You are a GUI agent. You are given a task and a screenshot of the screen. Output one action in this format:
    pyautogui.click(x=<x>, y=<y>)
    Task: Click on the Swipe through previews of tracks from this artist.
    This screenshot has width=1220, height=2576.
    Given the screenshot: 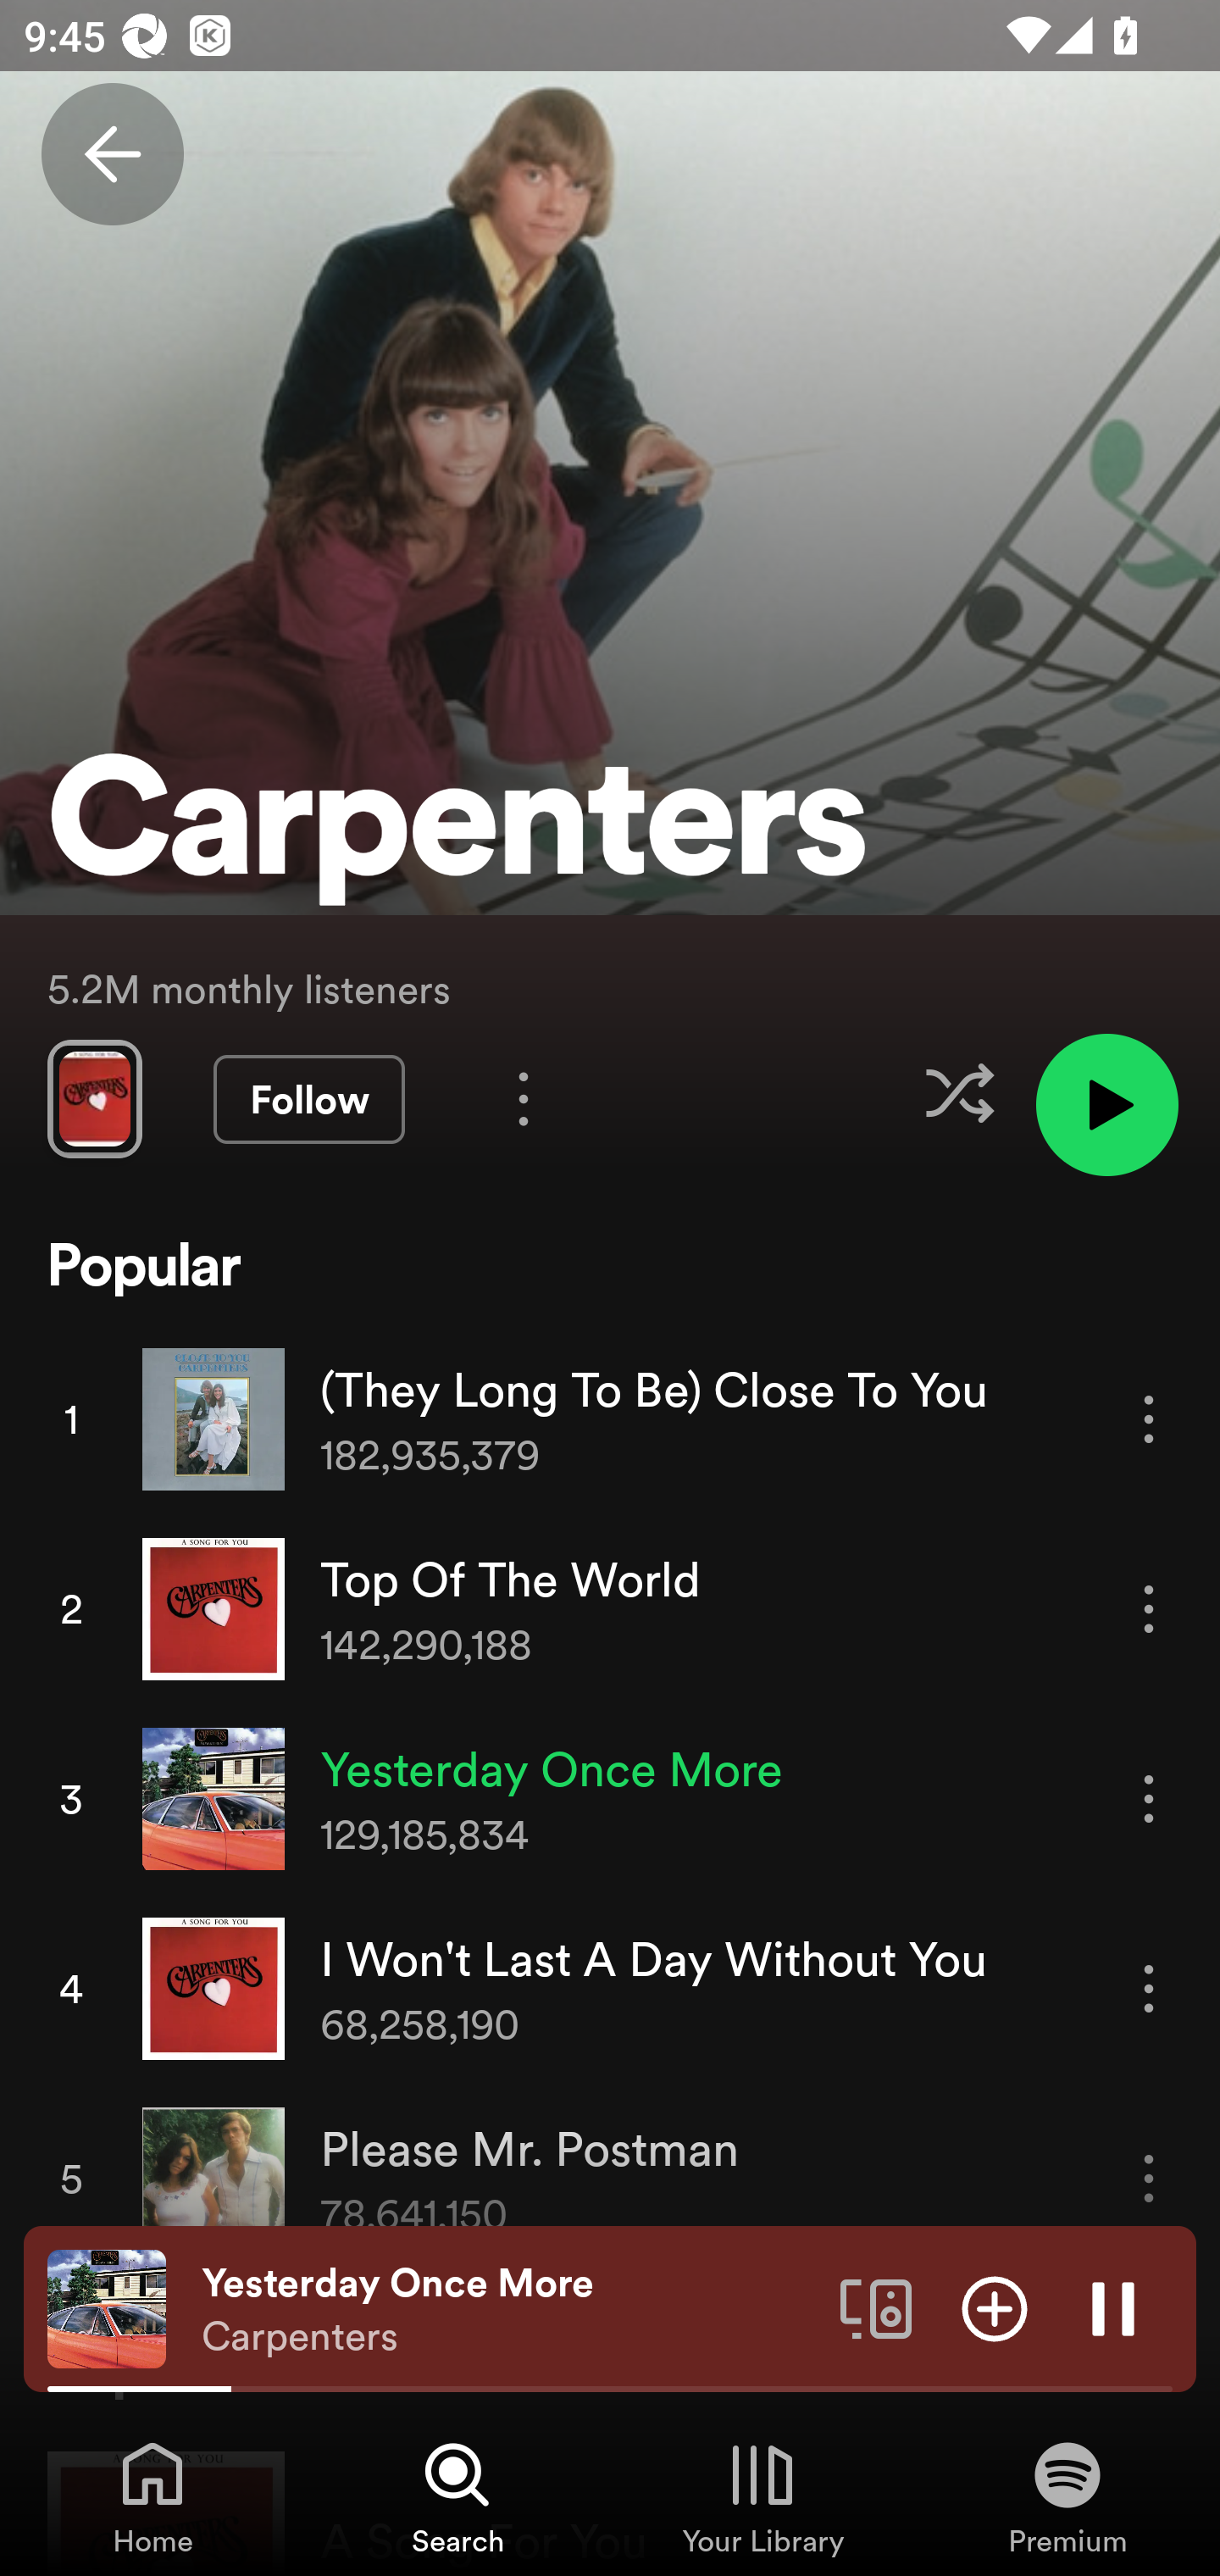 What is the action you would take?
    pyautogui.click(x=94, y=1098)
    